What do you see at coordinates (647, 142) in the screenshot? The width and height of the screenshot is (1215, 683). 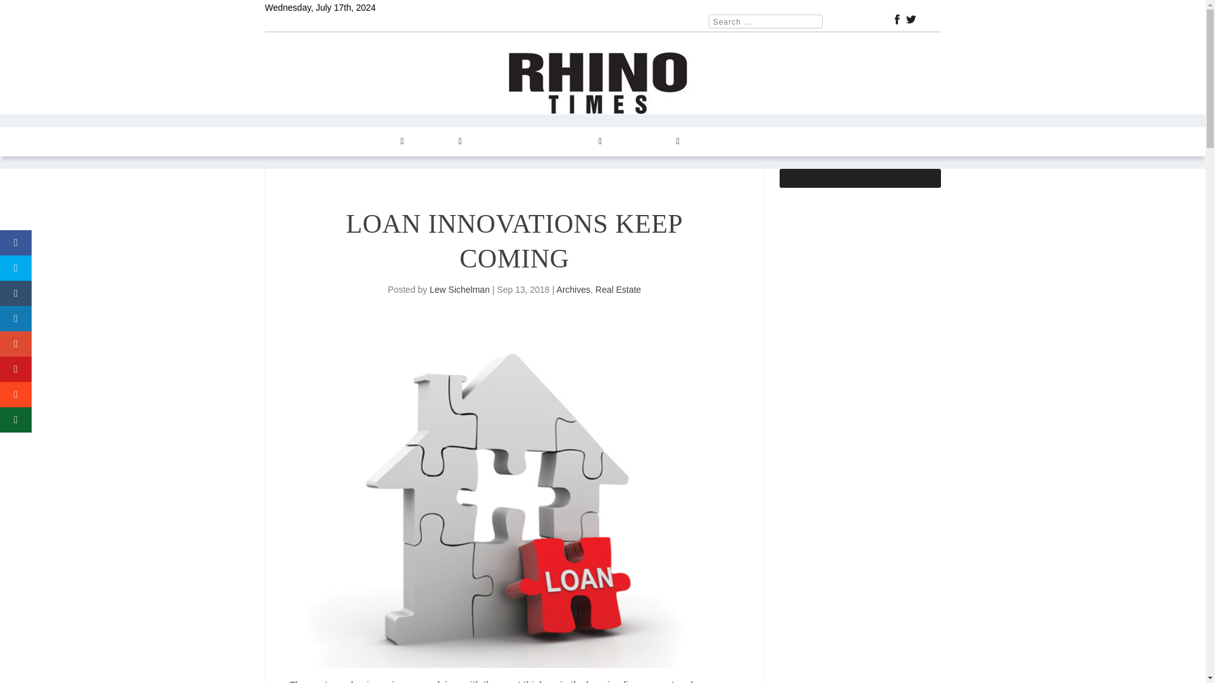 I see `CONTACT US` at bounding box center [647, 142].